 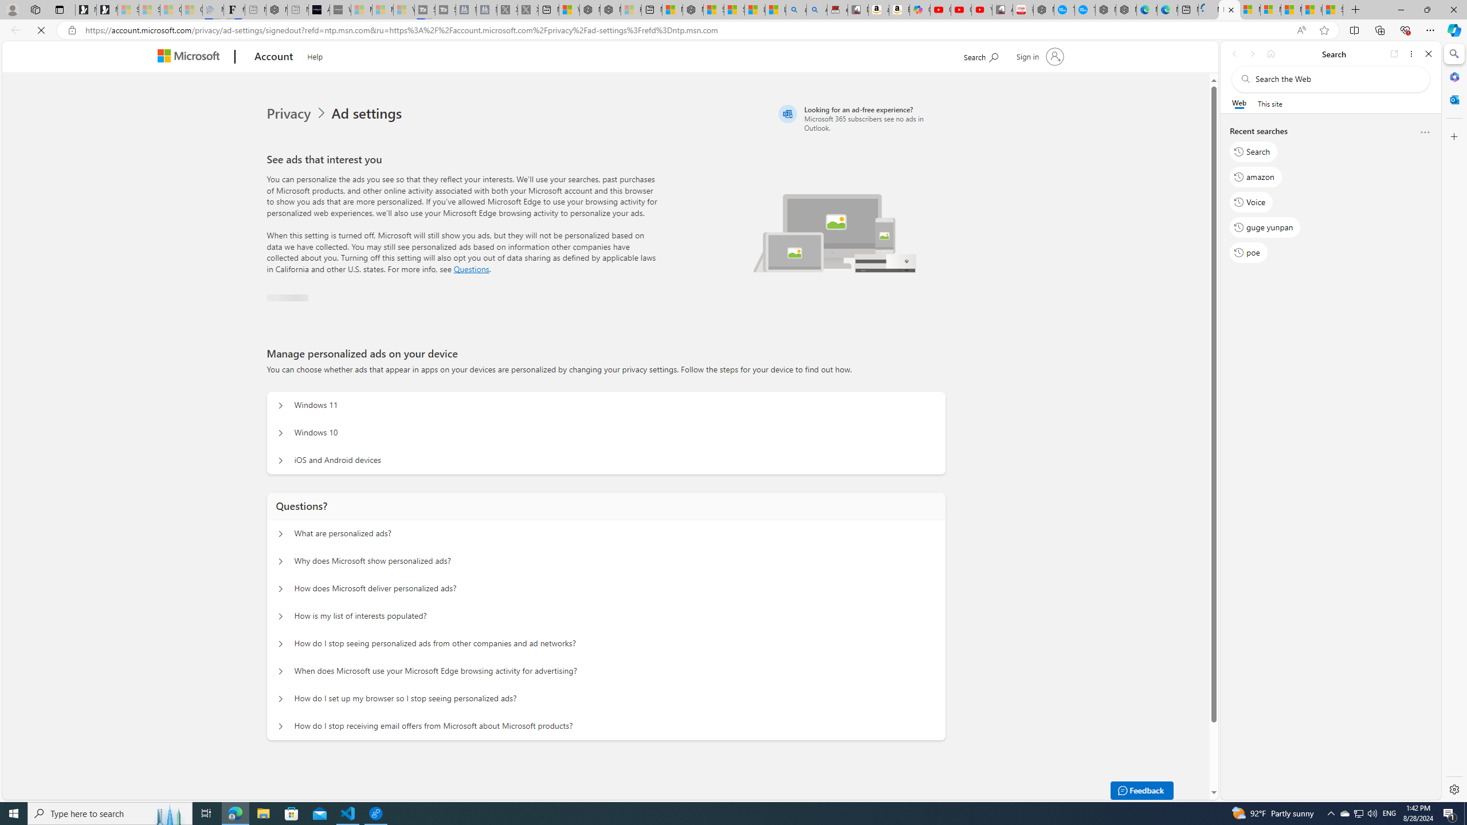 I want to click on Recent searchesSearchamazonVoiceguge yunpanpoe, so click(x=1330, y=196).